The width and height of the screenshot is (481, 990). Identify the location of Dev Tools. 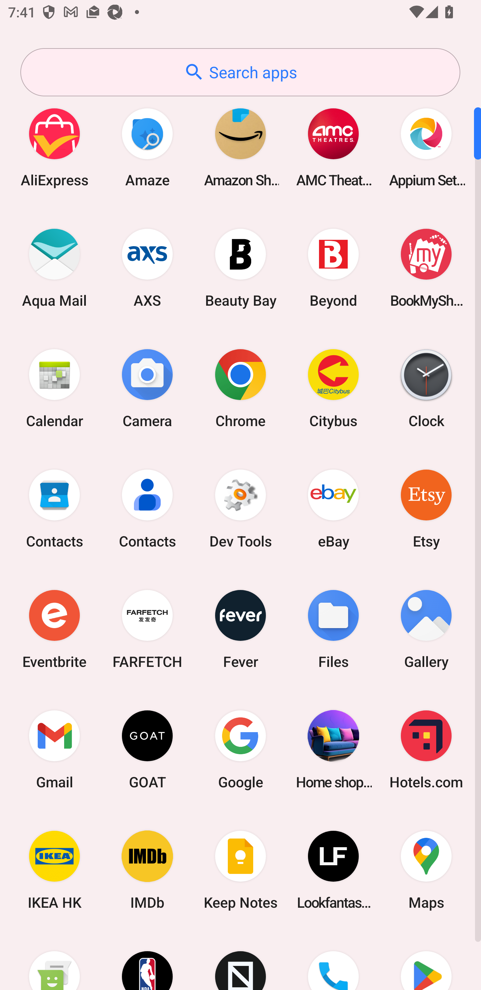
(240, 508).